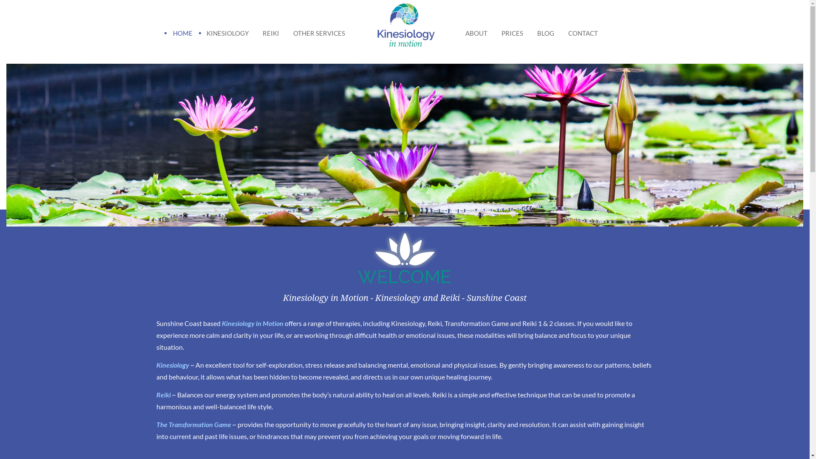 This screenshot has width=816, height=459. What do you see at coordinates (194, 424) in the screenshot?
I see `The Transformation Game` at bounding box center [194, 424].